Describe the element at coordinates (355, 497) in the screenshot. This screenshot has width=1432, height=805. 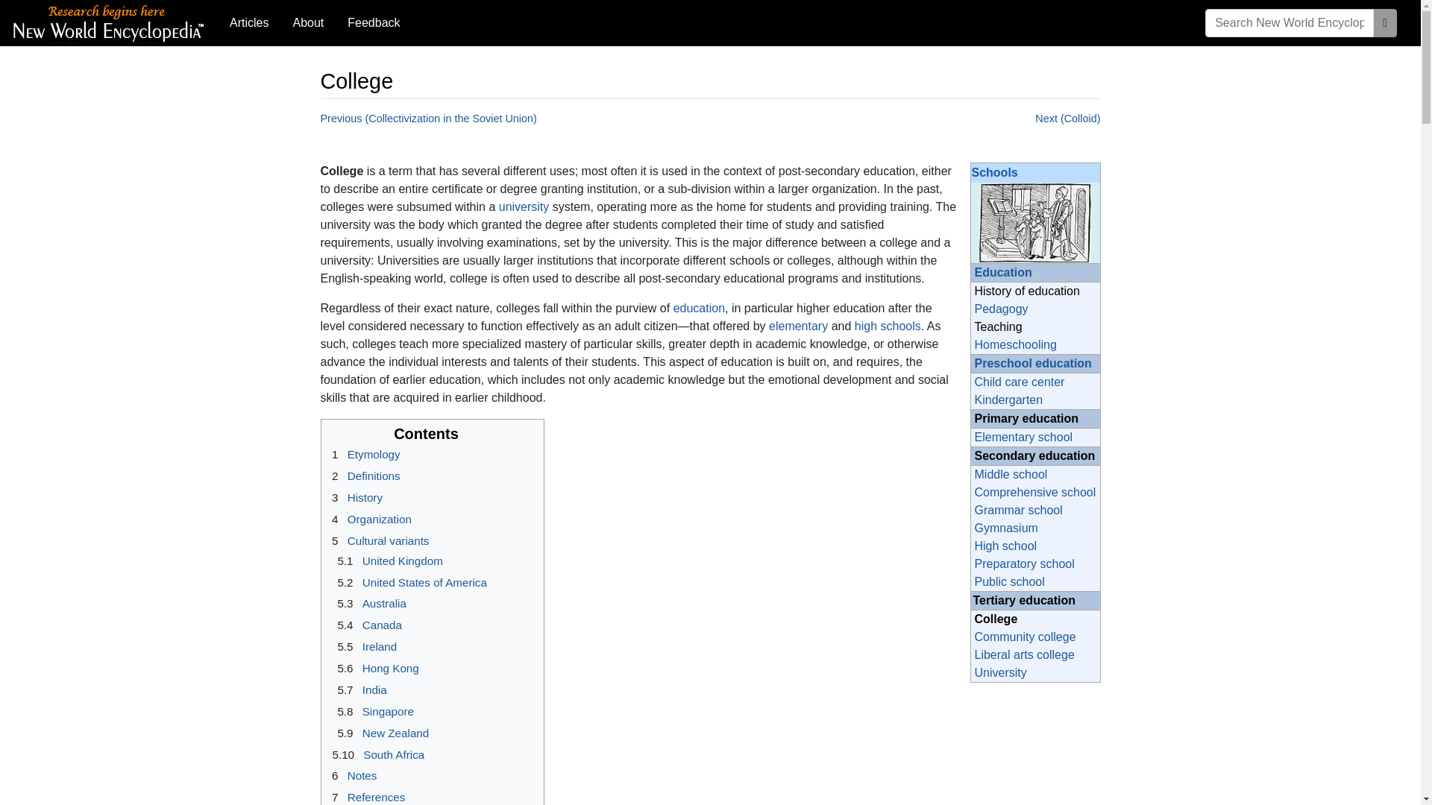
I see `3 History` at that location.